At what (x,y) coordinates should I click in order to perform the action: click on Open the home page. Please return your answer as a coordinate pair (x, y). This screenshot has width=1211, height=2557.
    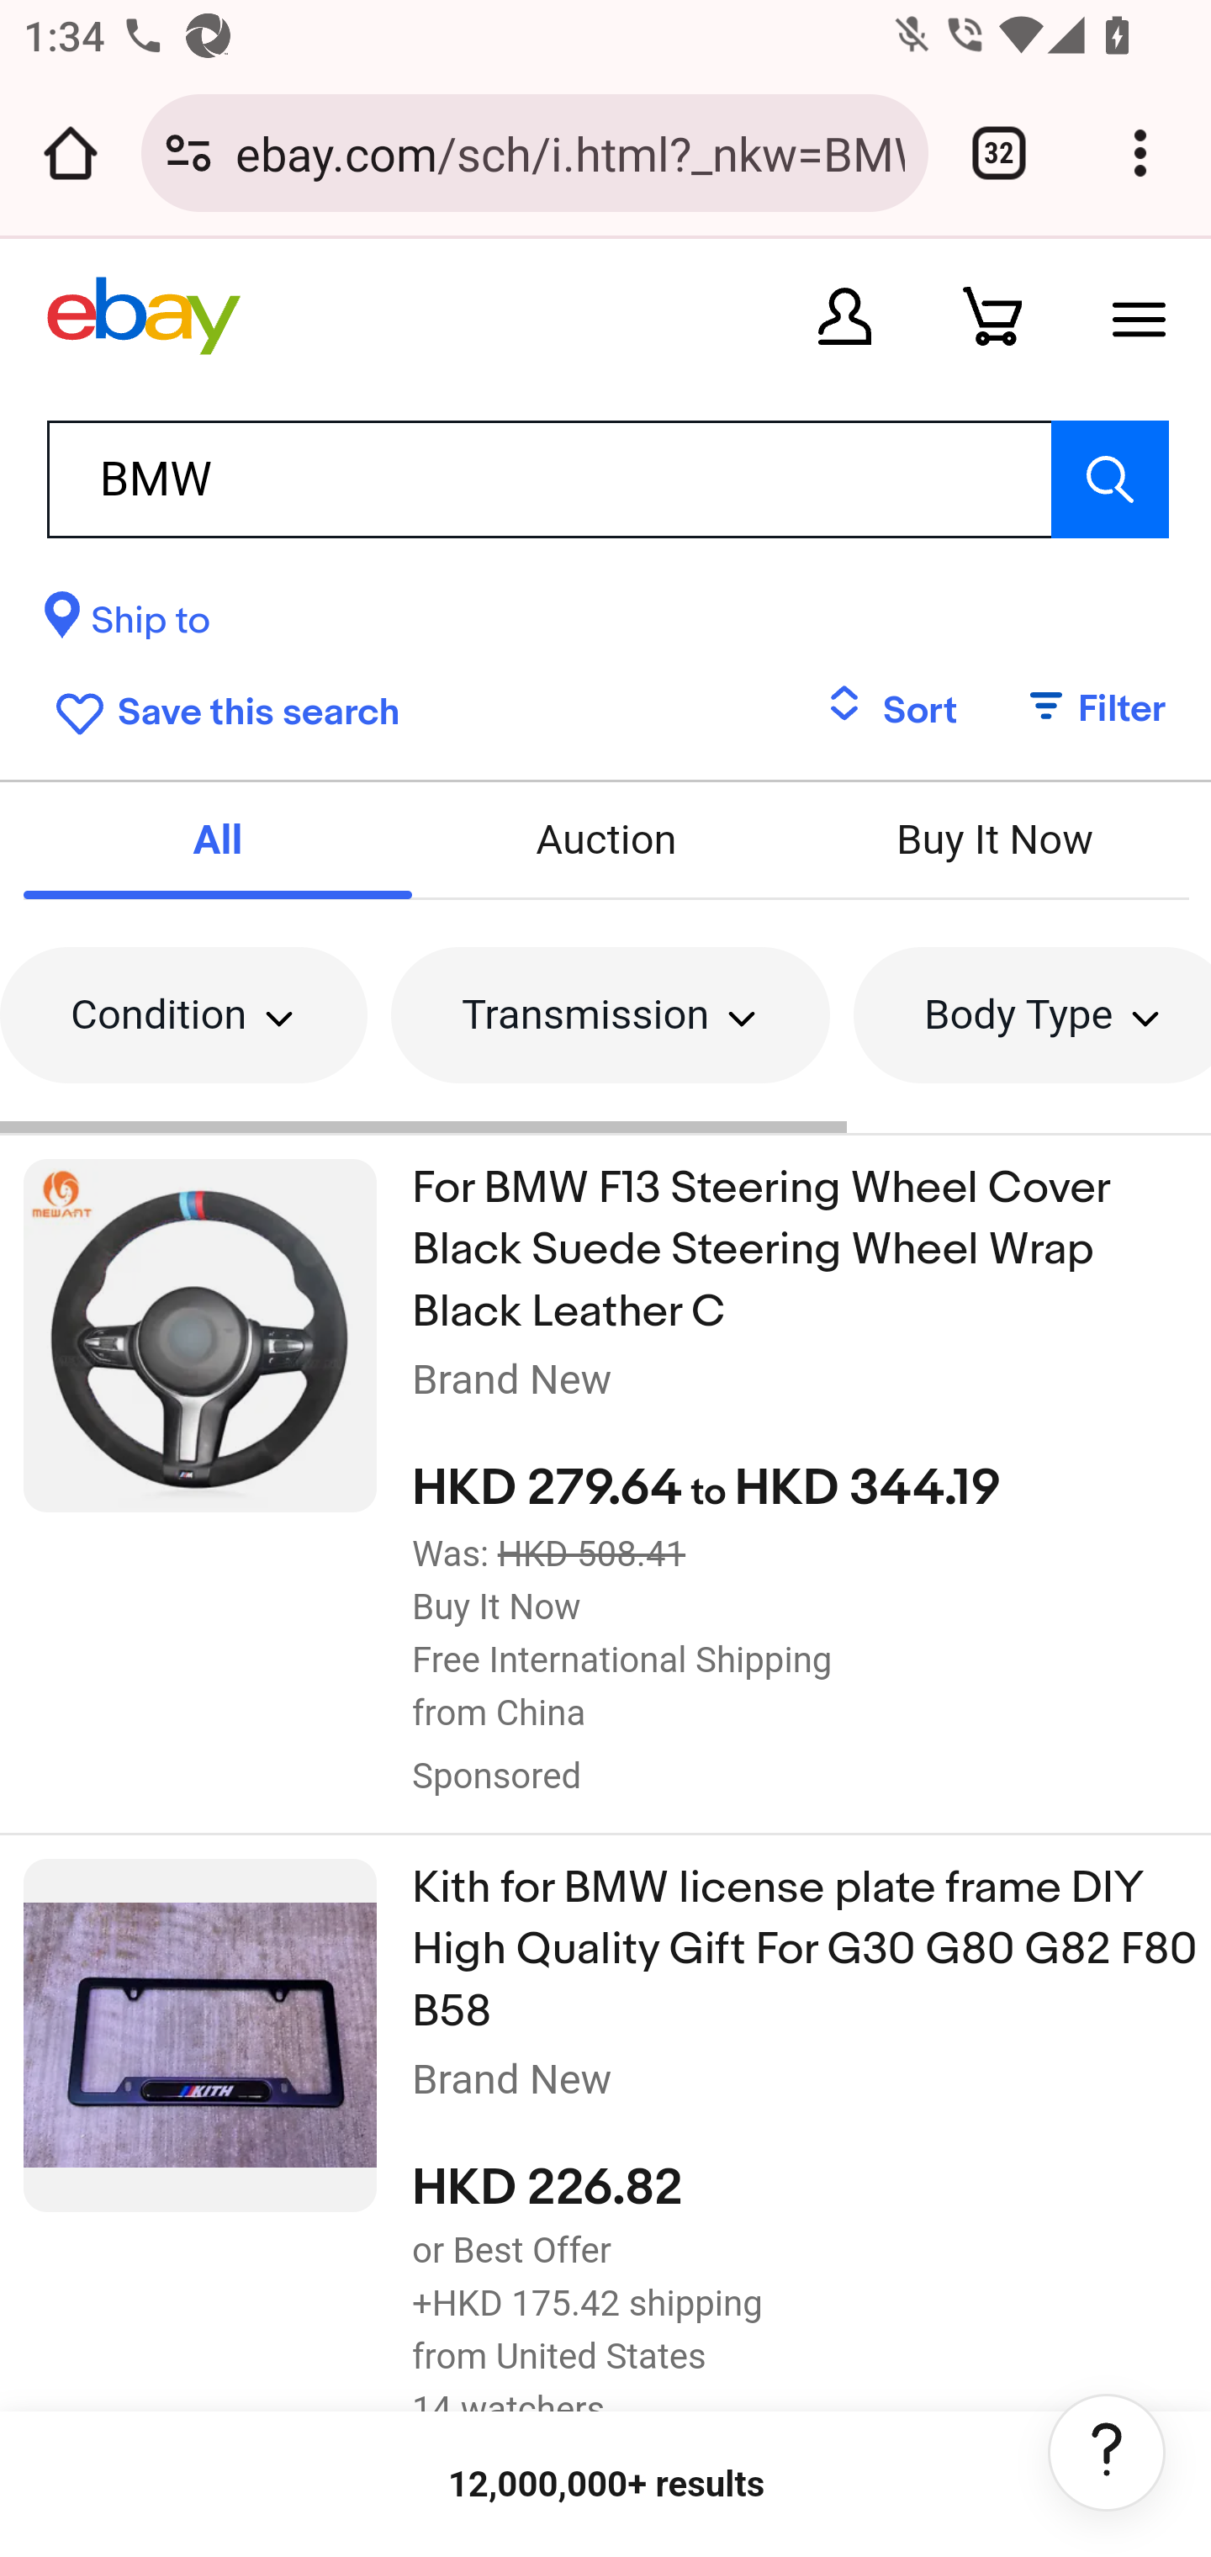
    Looking at the image, I should click on (71, 153).